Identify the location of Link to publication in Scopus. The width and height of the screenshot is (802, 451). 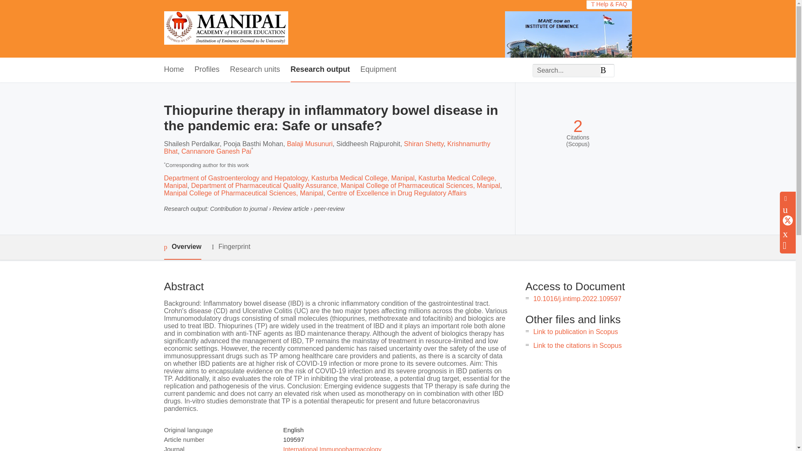
(576, 332).